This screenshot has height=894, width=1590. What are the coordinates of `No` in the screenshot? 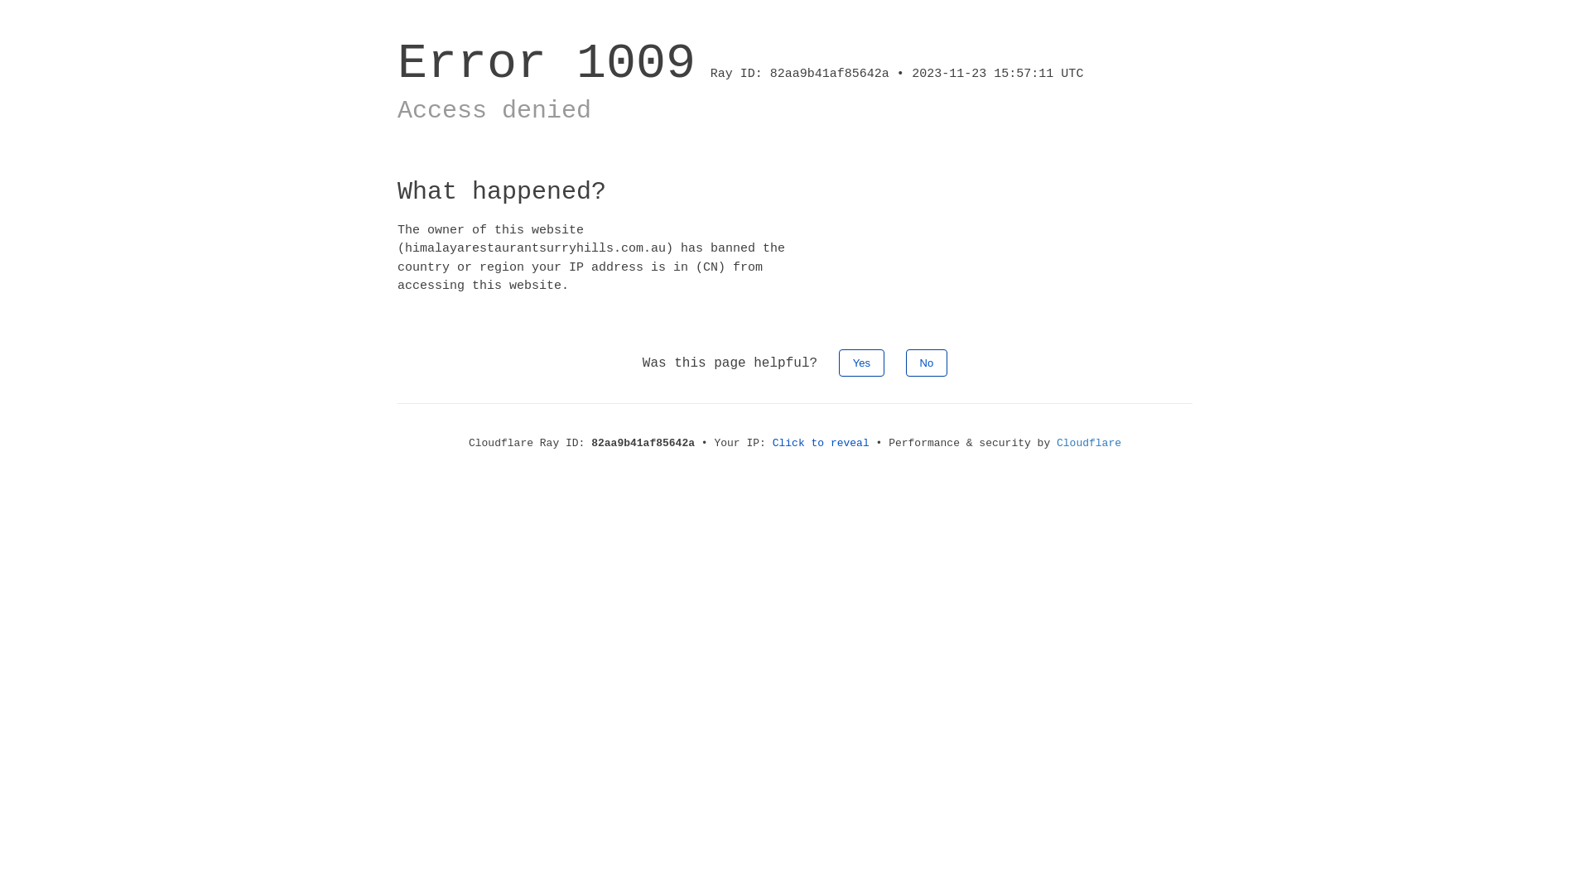 It's located at (927, 363).